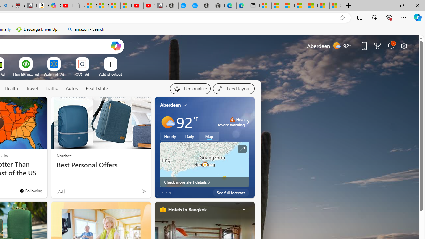 This screenshot has width=425, height=239. Describe the element at coordinates (110, 74) in the screenshot. I see `Add a site` at that location.